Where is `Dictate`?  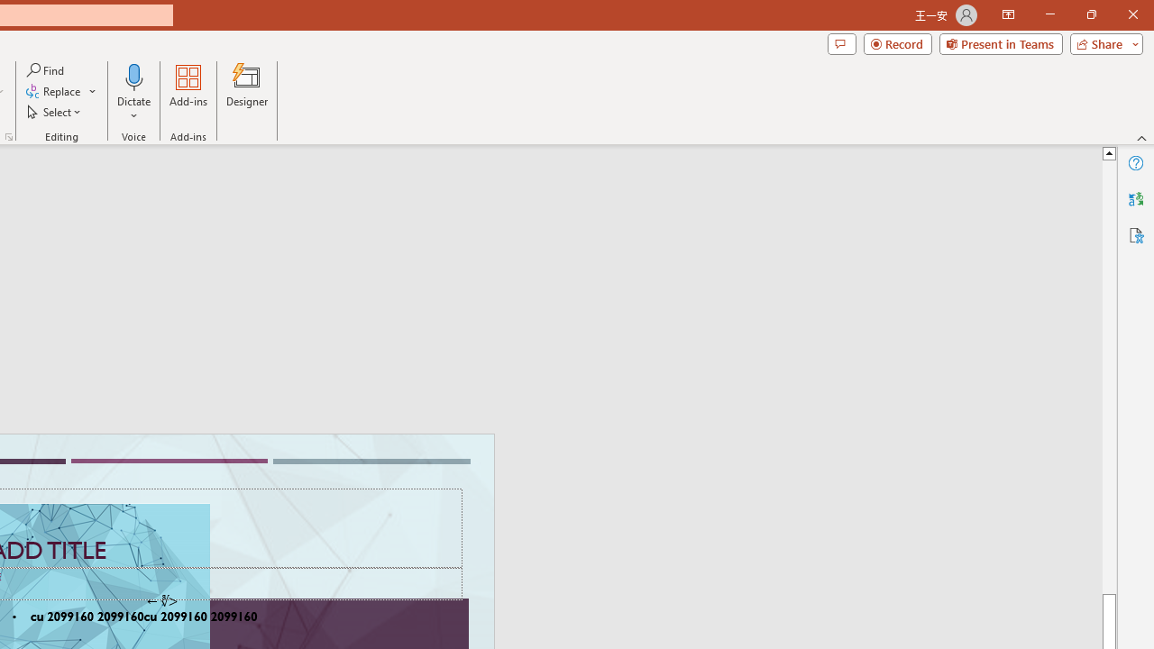 Dictate is located at coordinates (134, 76).